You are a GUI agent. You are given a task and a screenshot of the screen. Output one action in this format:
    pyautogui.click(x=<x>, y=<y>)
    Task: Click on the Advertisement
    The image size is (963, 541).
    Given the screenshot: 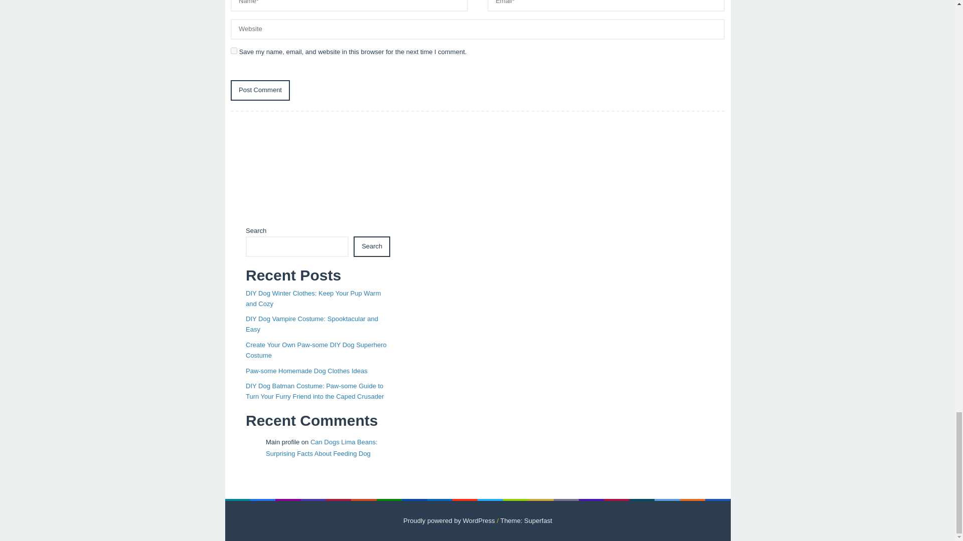 What is the action you would take?
    pyautogui.click(x=477, y=171)
    